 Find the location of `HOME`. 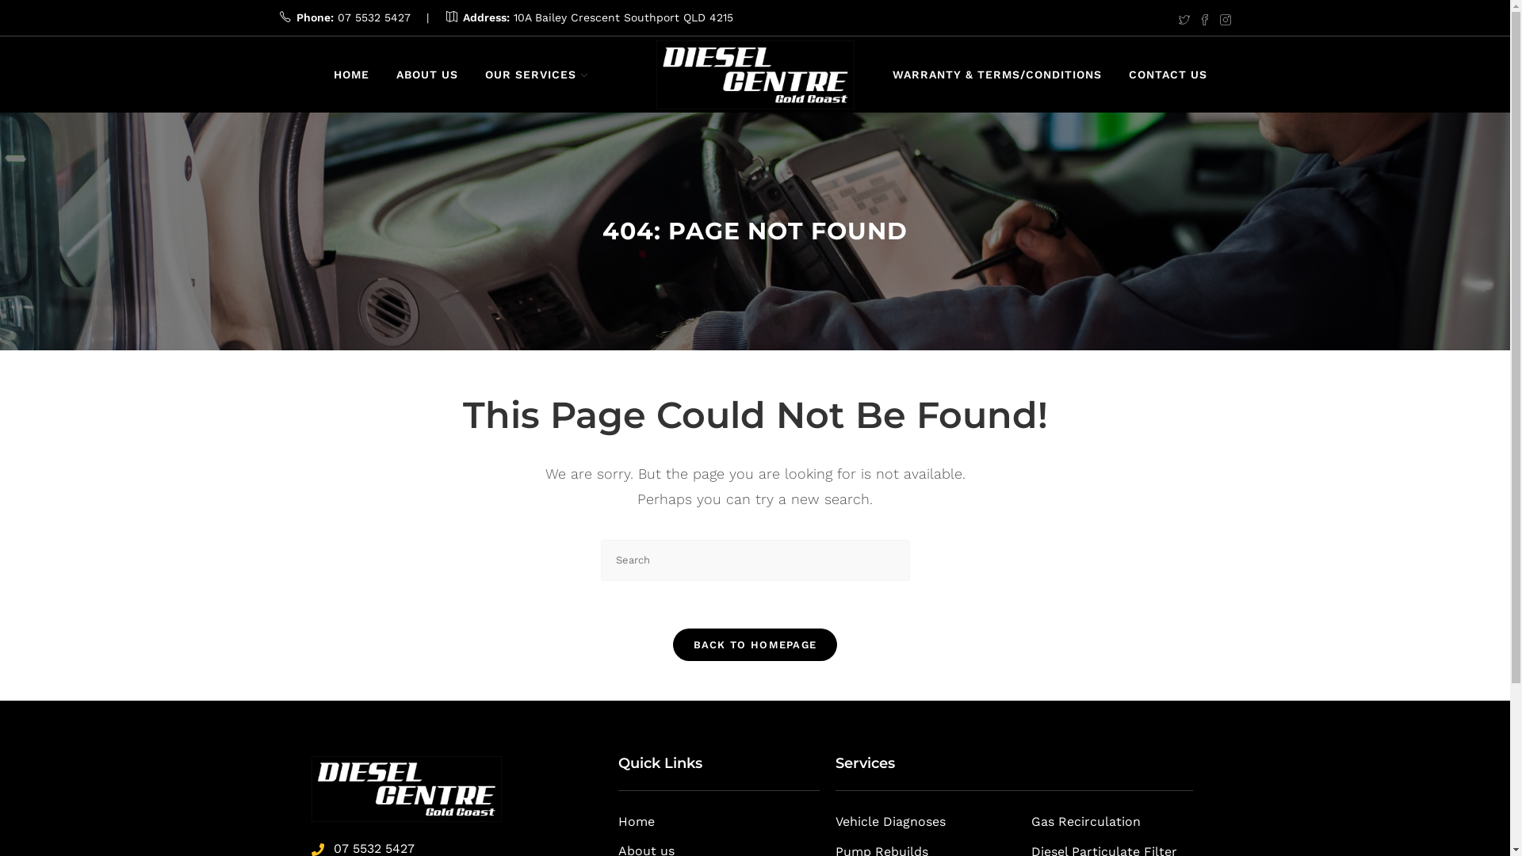

HOME is located at coordinates (352, 75).